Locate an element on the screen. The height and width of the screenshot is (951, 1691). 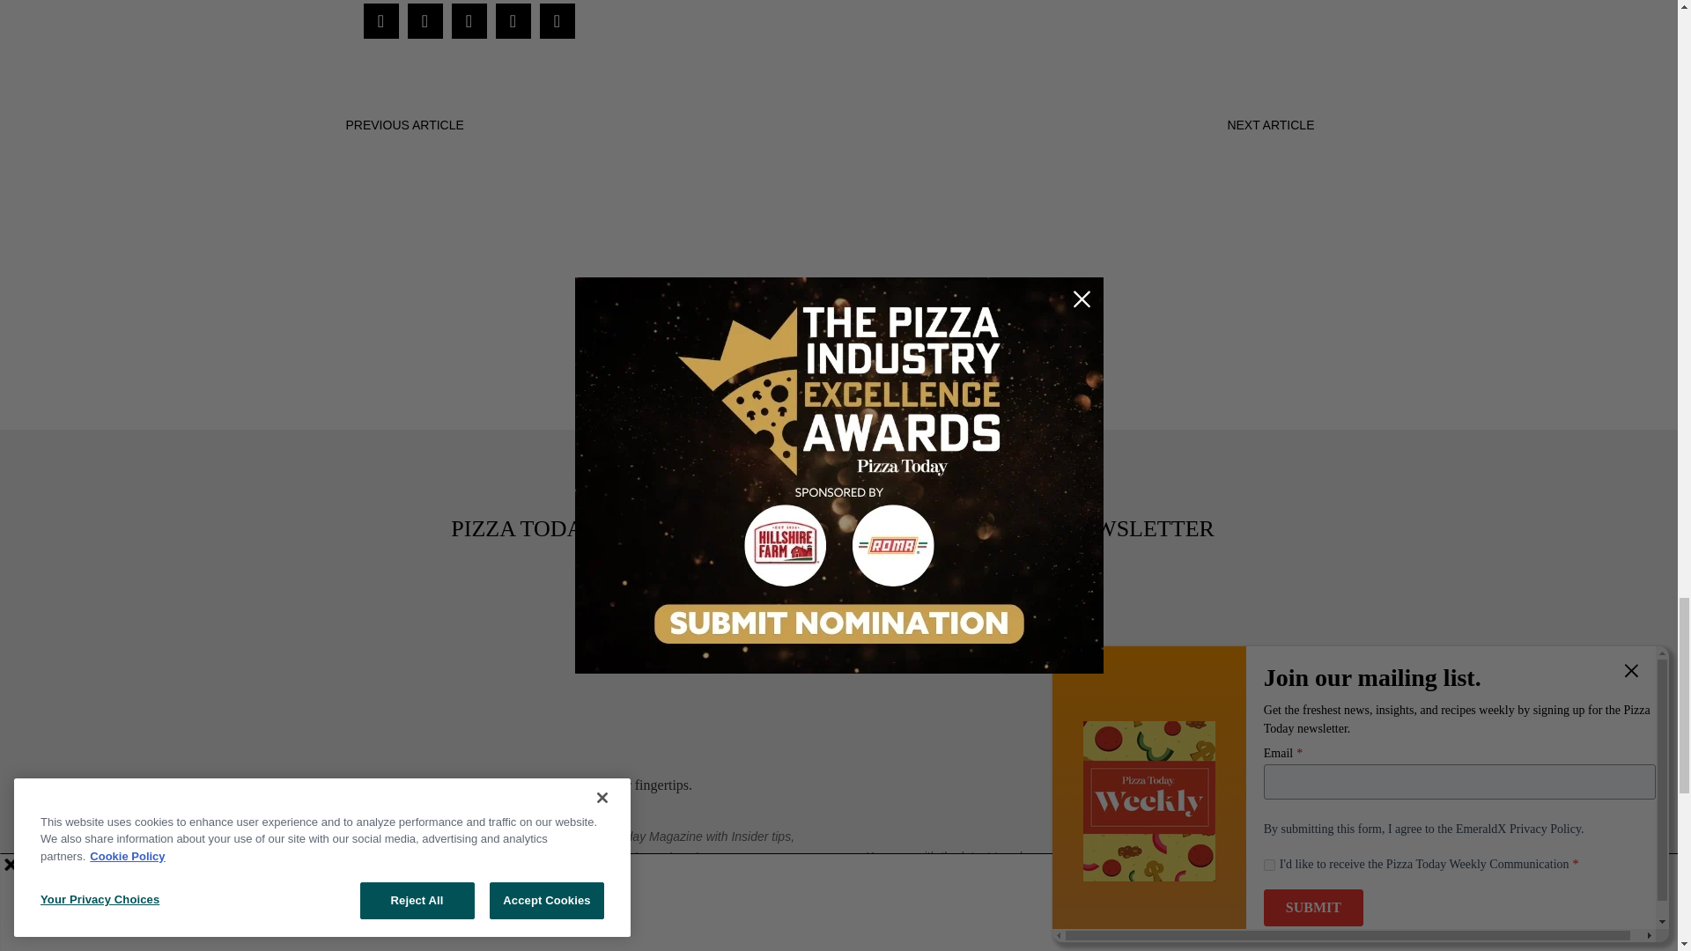
3rd party ad content is located at coordinates (839, 210).